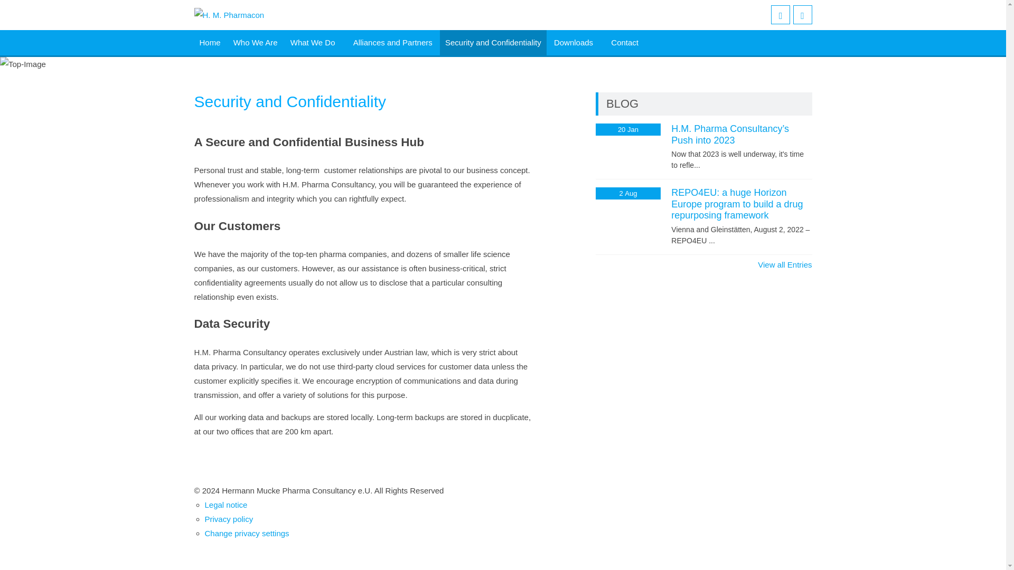 Image resolution: width=1014 pixels, height=570 pixels. I want to click on Downloads, so click(576, 42).